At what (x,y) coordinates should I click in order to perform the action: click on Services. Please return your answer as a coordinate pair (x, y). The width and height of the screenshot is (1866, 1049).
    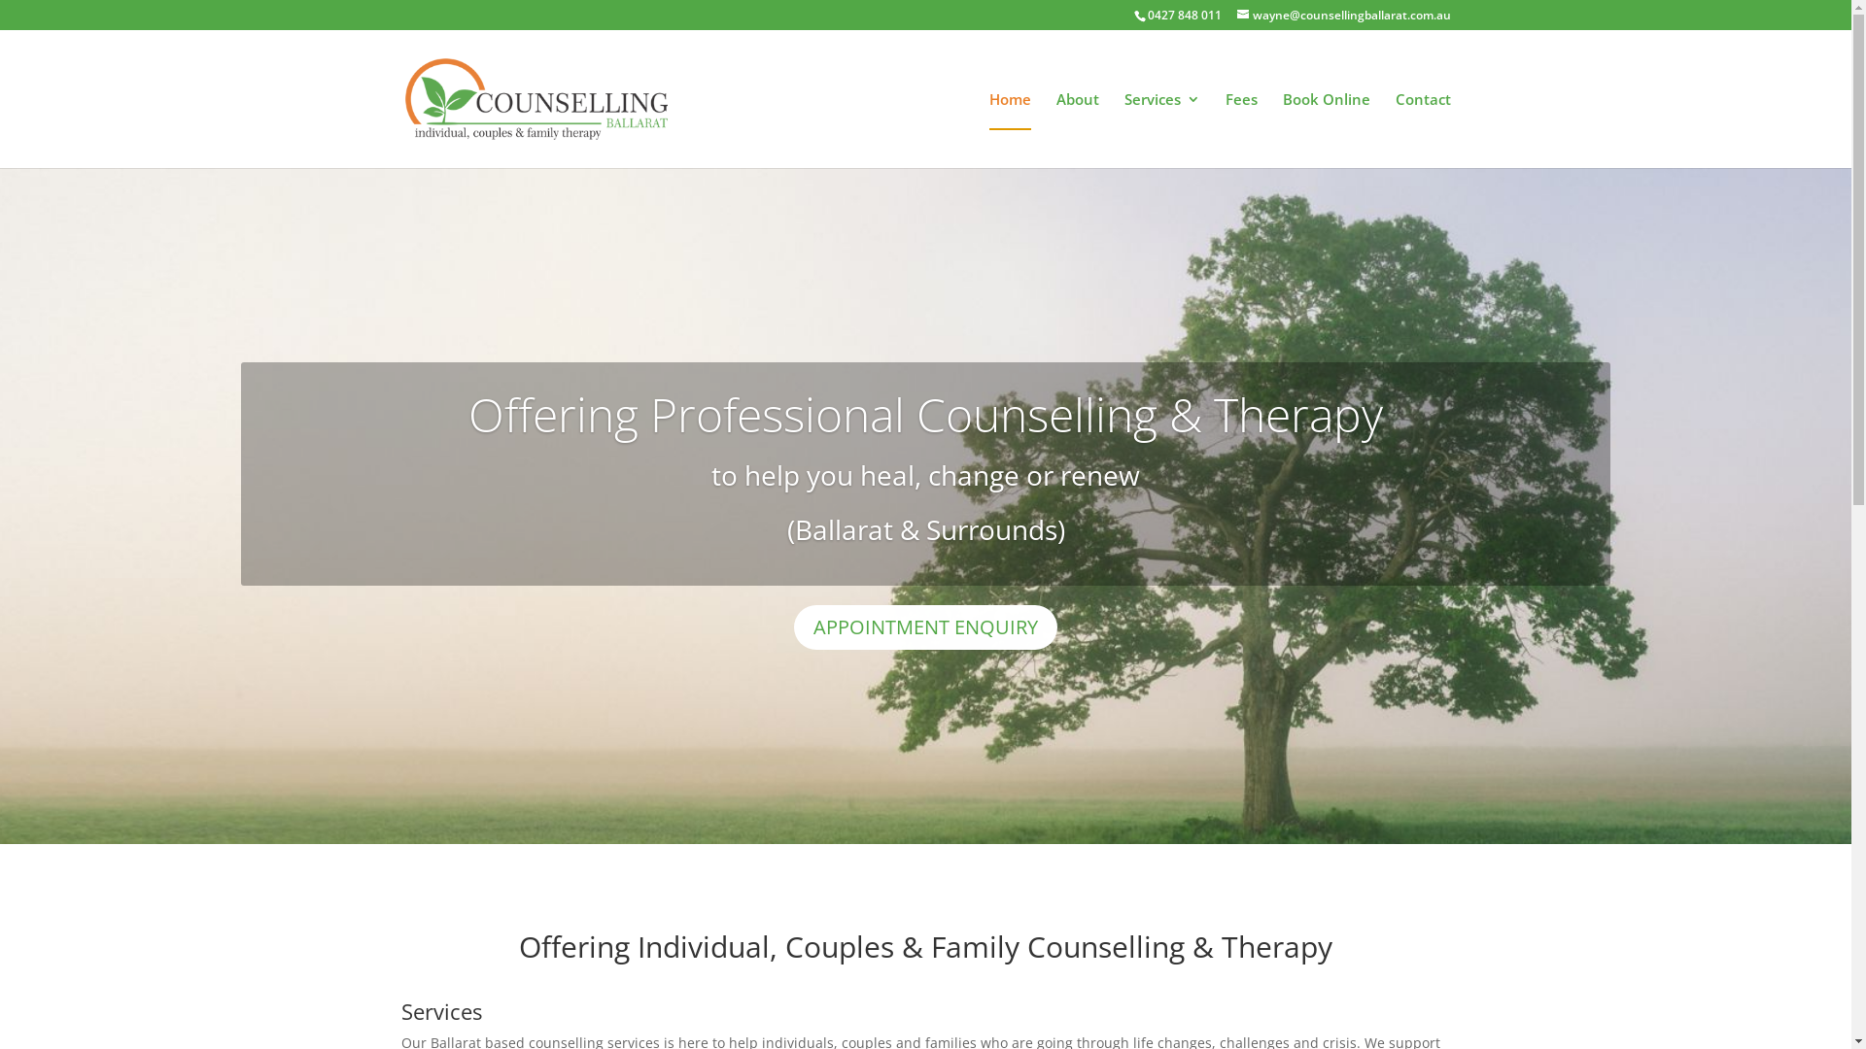
    Looking at the image, I should click on (1161, 130).